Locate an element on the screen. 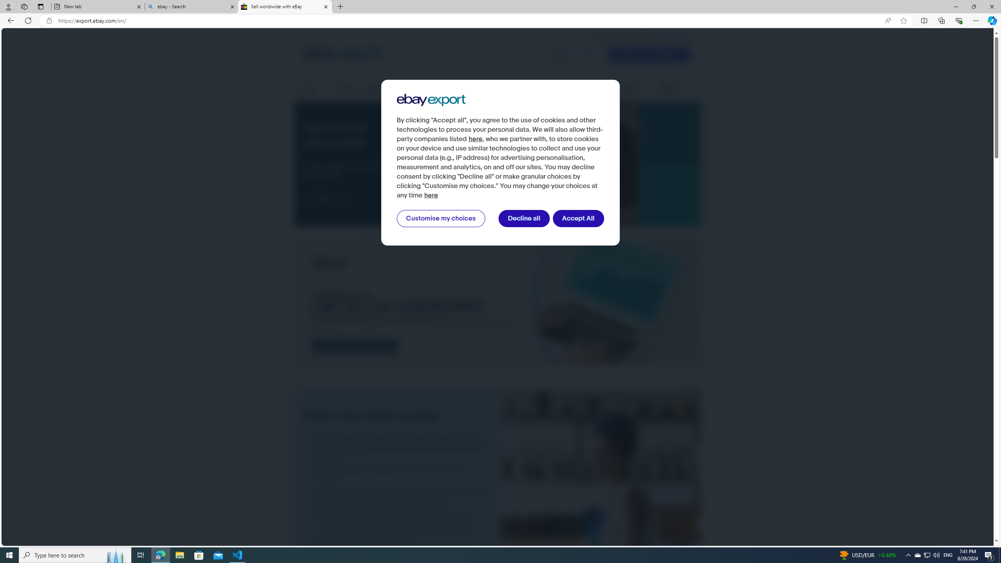 The image size is (1001, 563). Class: header__logo is located at coordinates (343, 54).